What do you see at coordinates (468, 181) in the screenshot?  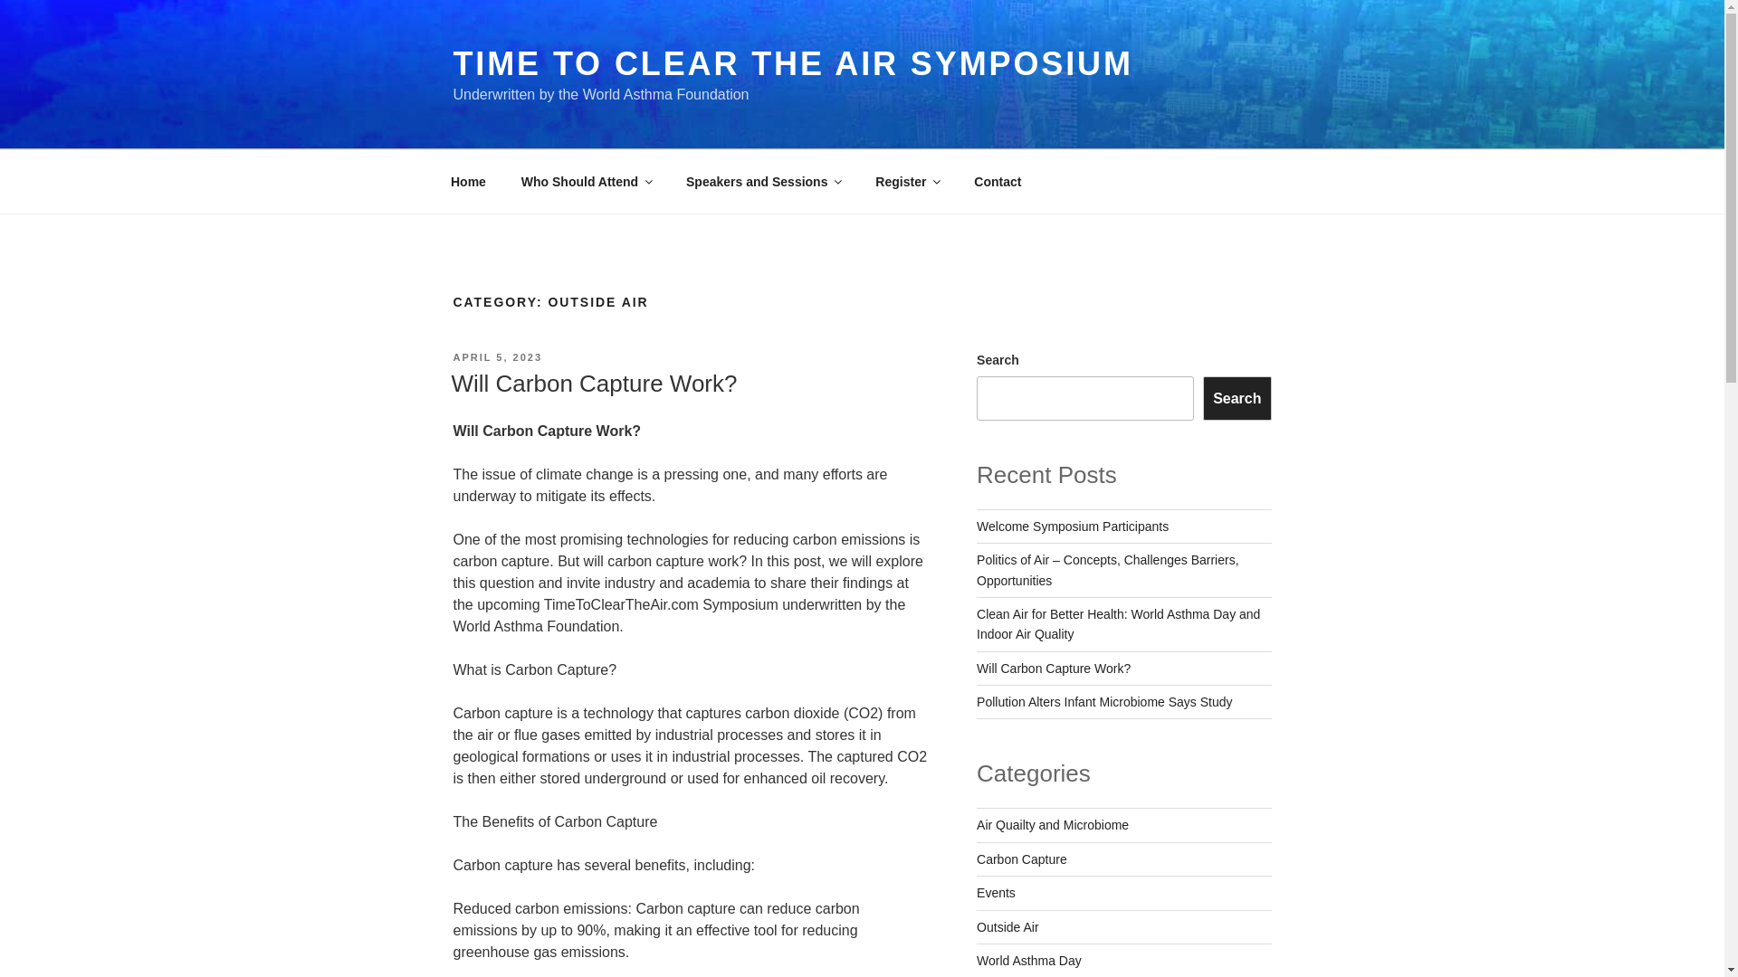 I see `Home` at bounding box center [468, 181].